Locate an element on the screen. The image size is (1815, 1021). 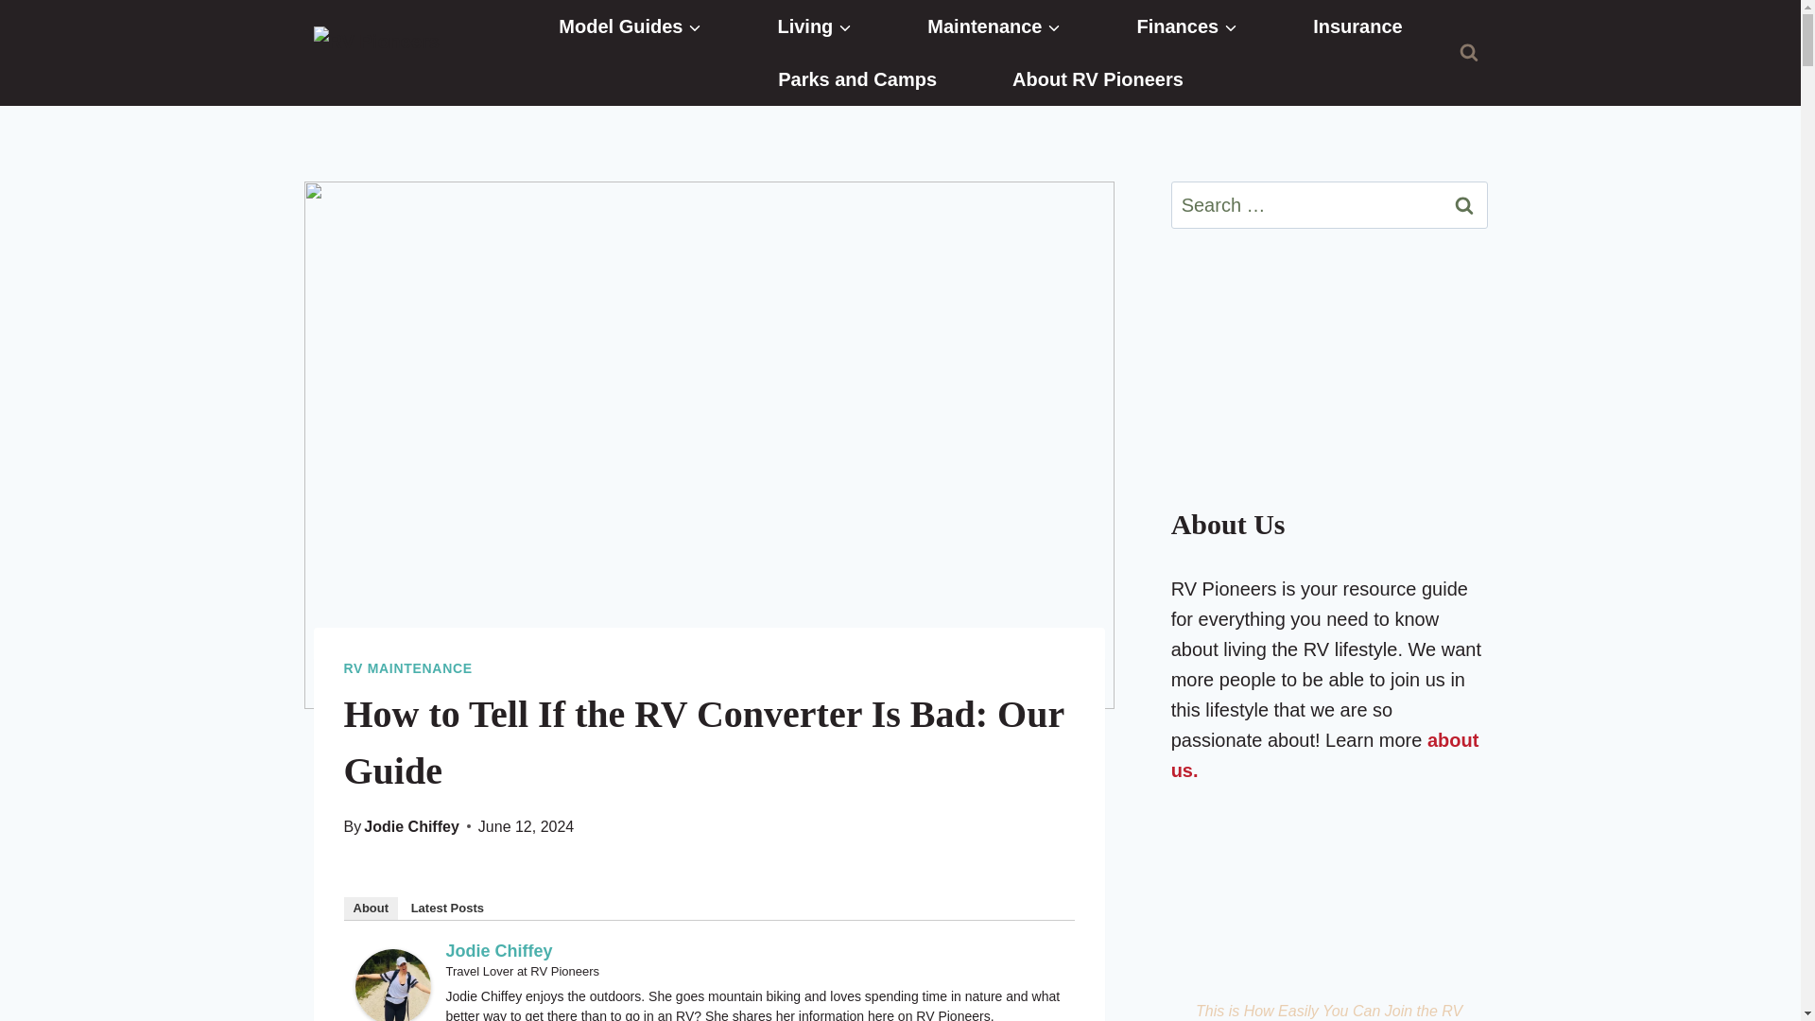
Jodie Chiffey is located at coordinates (499, 951).